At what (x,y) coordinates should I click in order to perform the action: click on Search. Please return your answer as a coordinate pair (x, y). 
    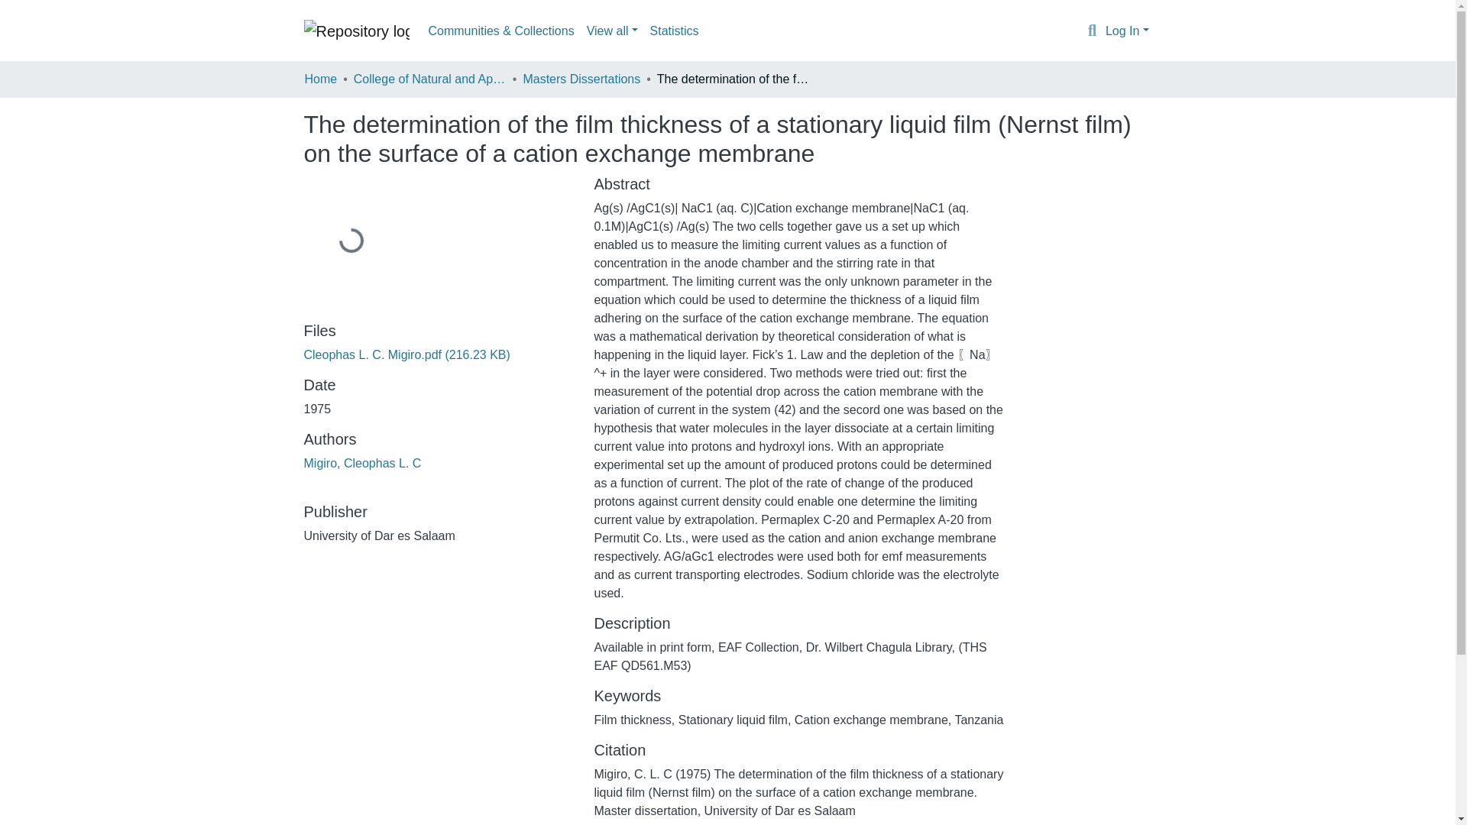
    Looking at the image, I should click on (1093, 31).